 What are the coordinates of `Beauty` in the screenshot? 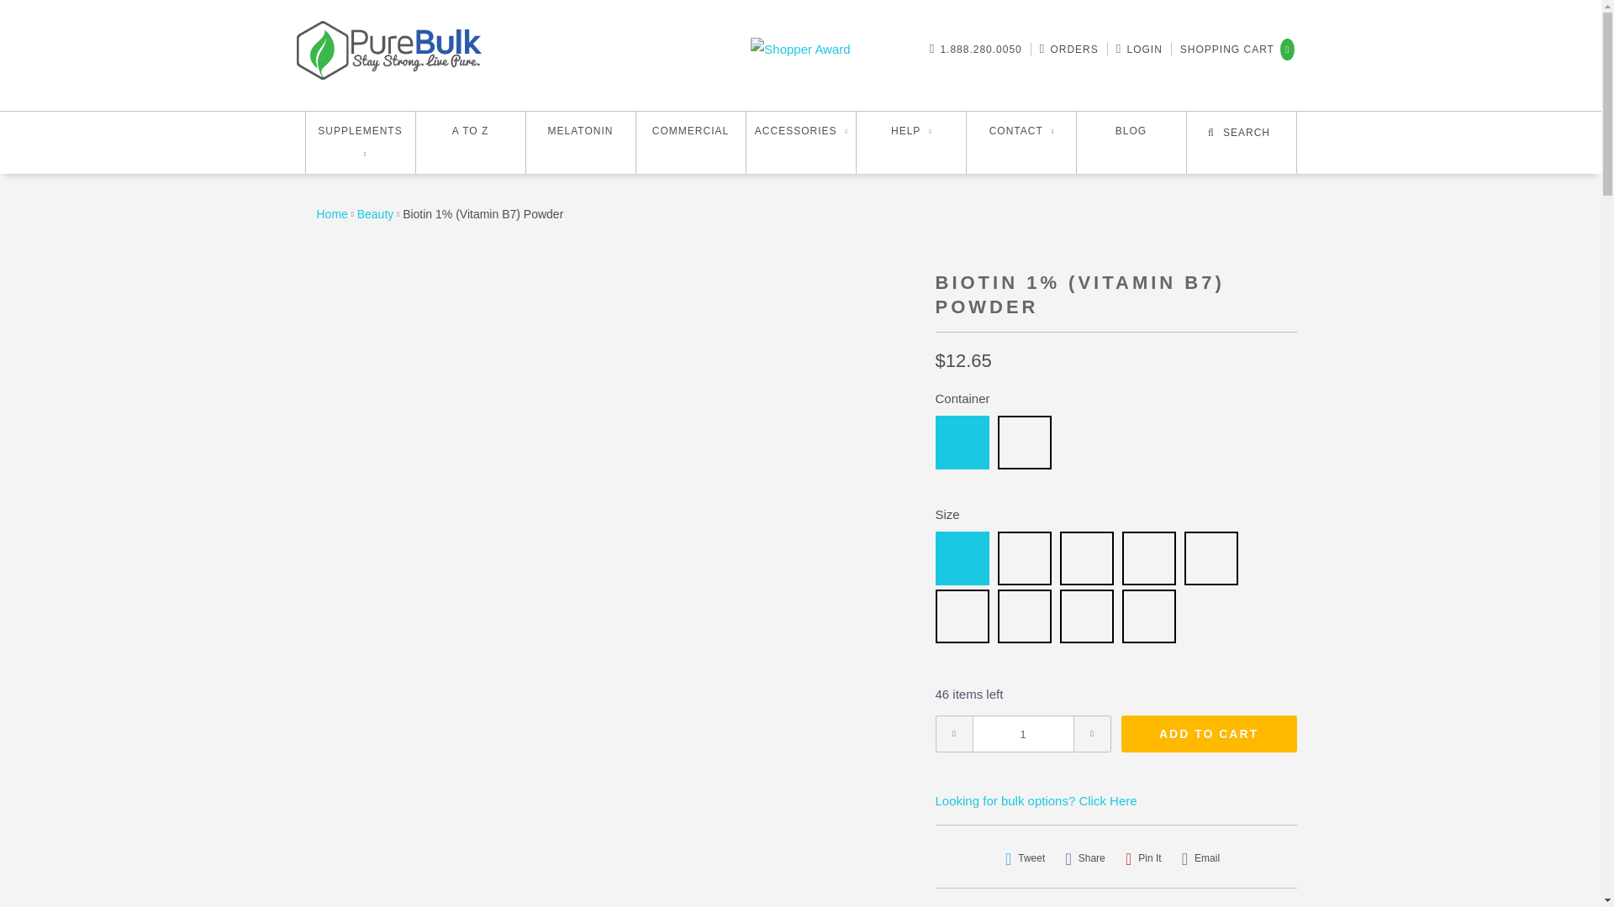 It's located at (375, 214).